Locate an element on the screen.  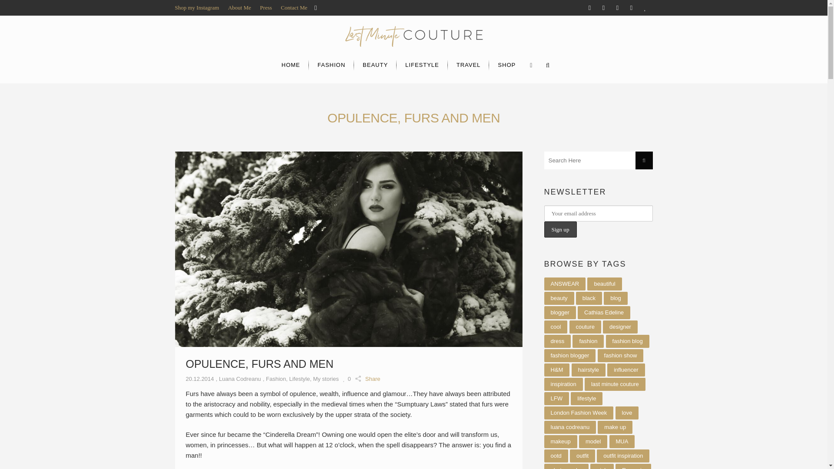
TRAVEL is located at coordinates (469, 65).